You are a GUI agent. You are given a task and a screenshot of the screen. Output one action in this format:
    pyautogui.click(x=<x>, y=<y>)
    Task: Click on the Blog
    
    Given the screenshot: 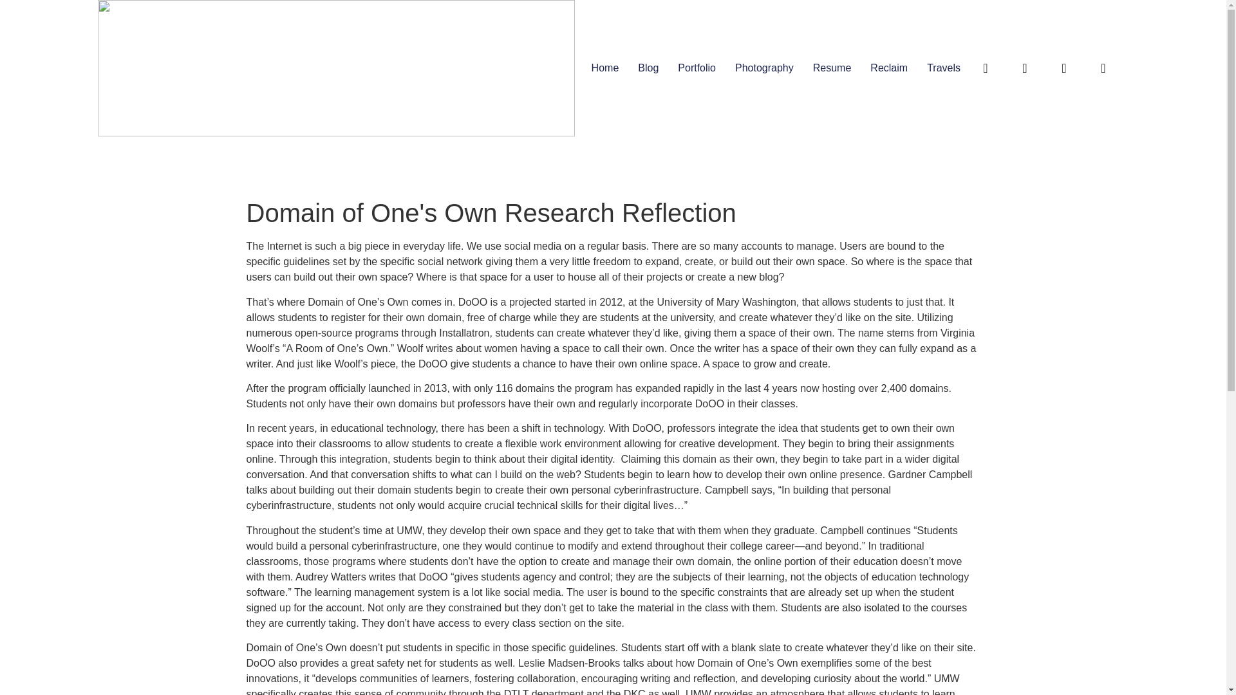 What is the action you would take?
    pyautogui.click(x=648, y=68)
    